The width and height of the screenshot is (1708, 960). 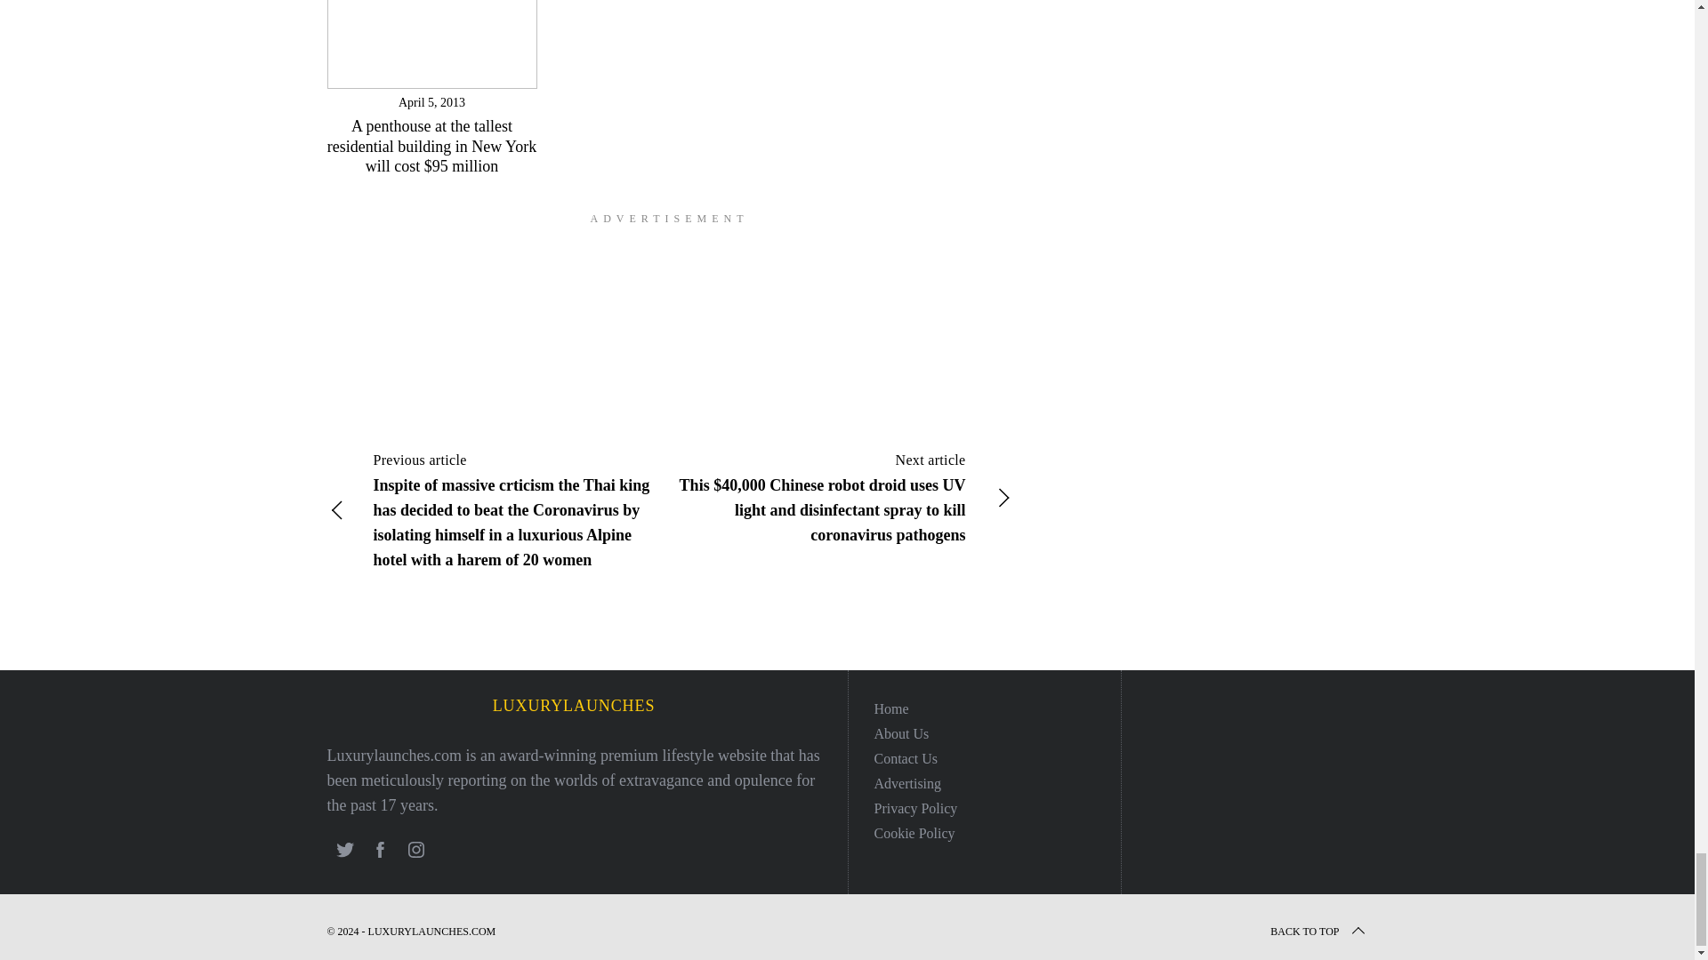 I want to click on Advertising, so click(x=906, y=782).